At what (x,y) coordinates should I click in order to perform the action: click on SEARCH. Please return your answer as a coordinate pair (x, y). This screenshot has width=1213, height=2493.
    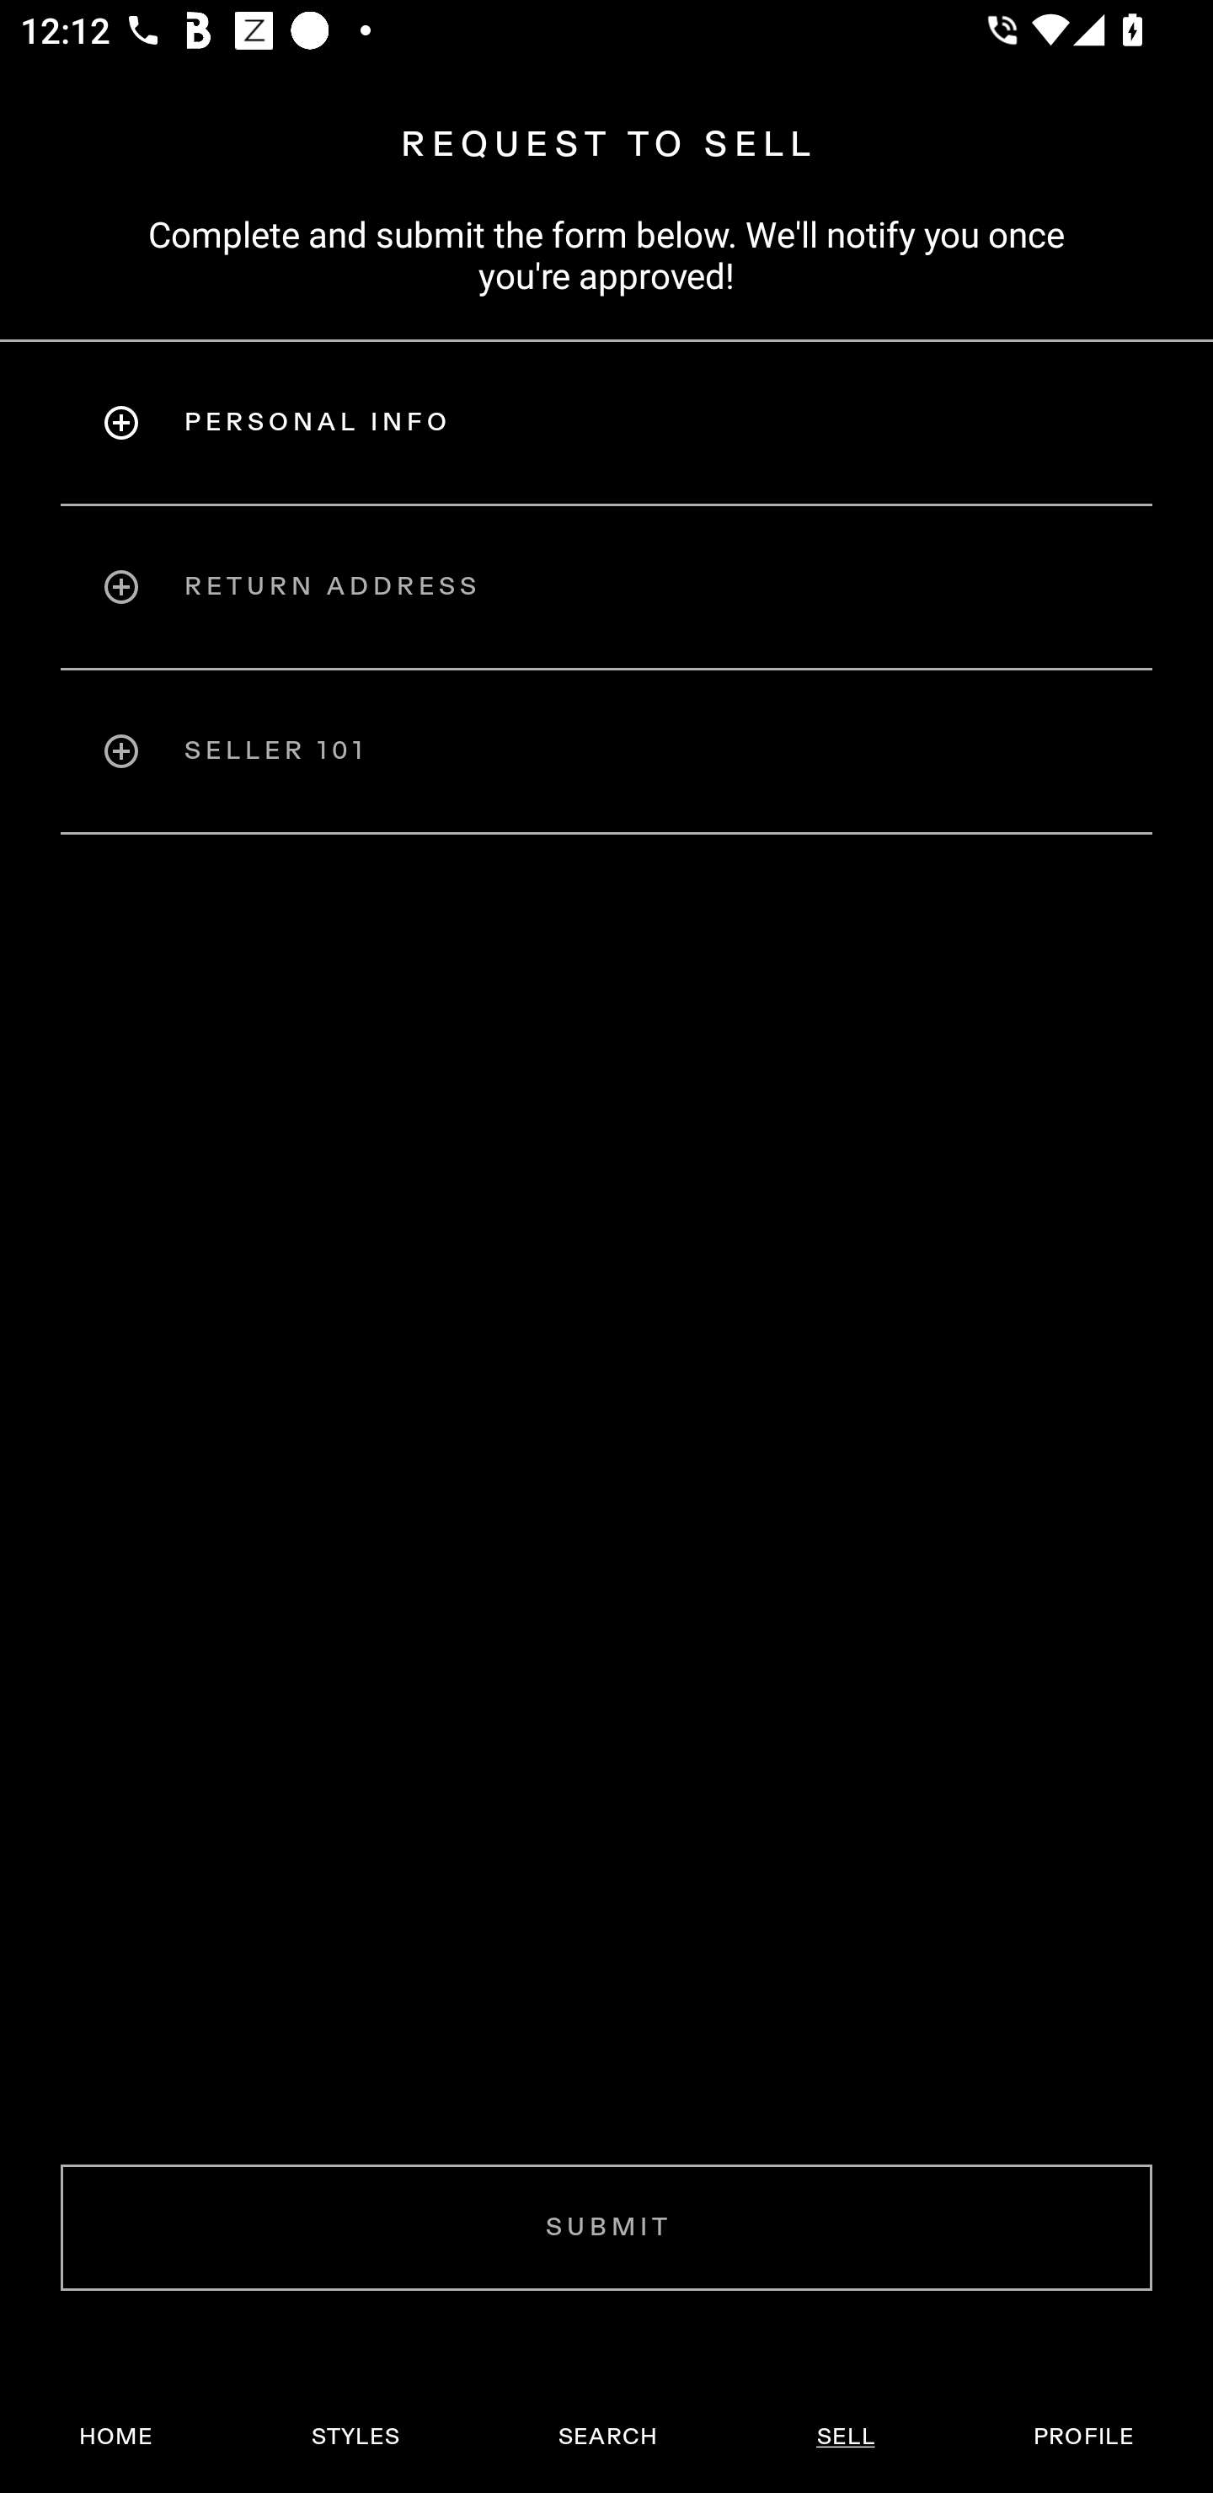
    Looking at the image, I should click on (607, 2437).